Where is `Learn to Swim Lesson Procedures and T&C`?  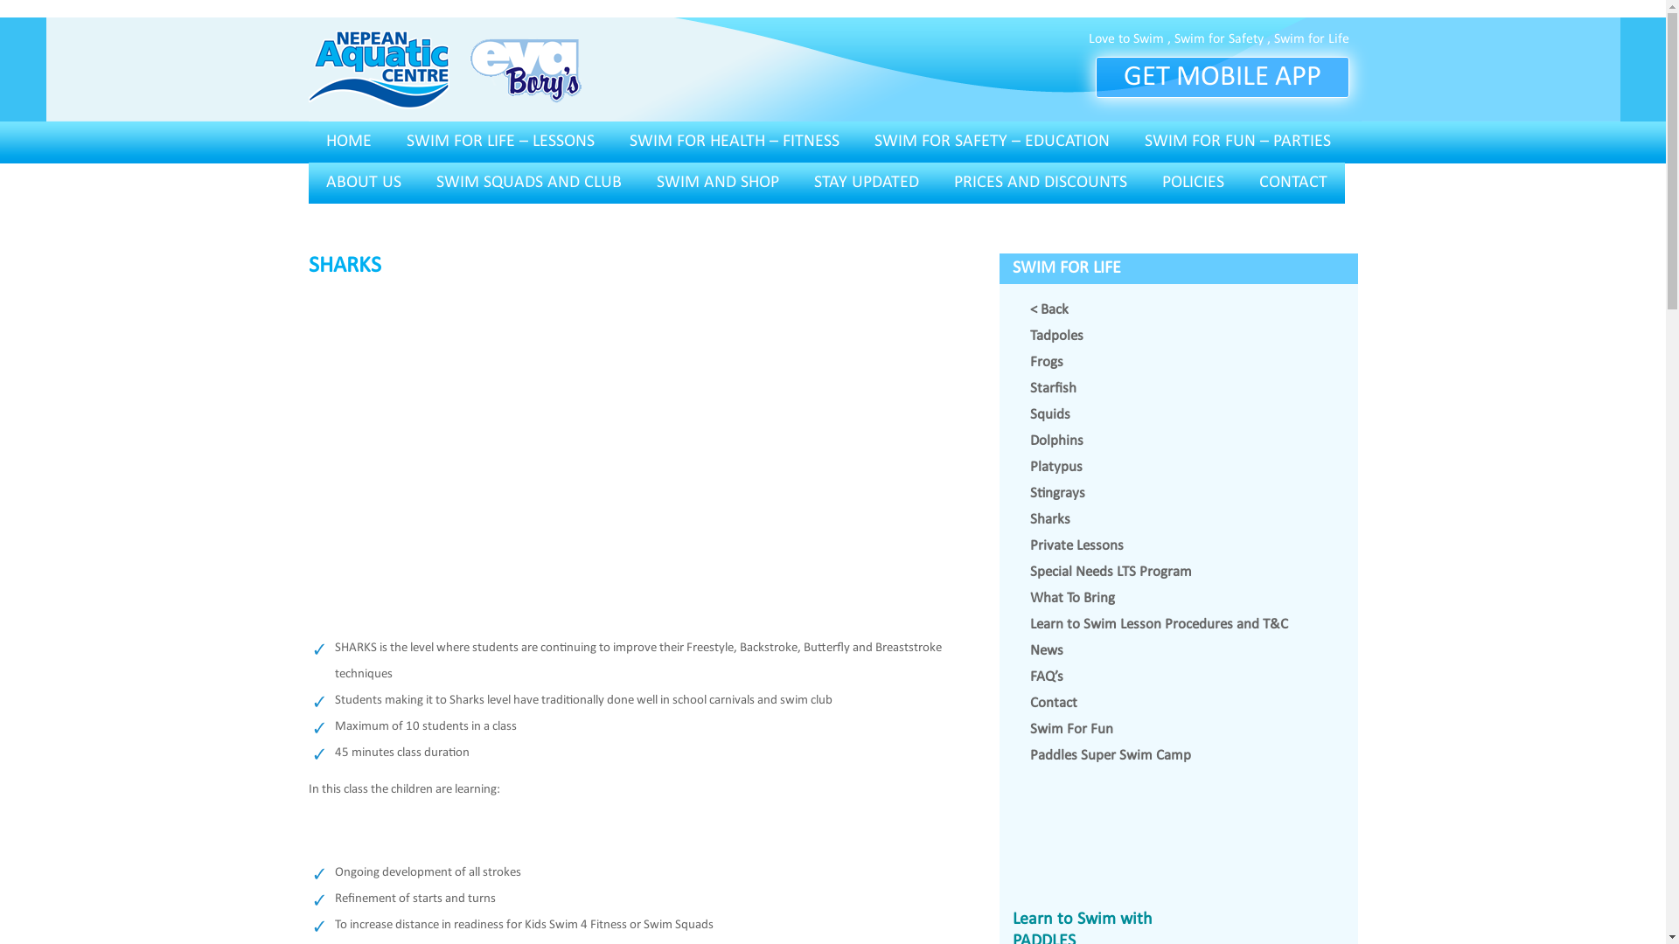 Learn to Swim Lesson Procedures and T&C is located at coordinates (1160, 624).